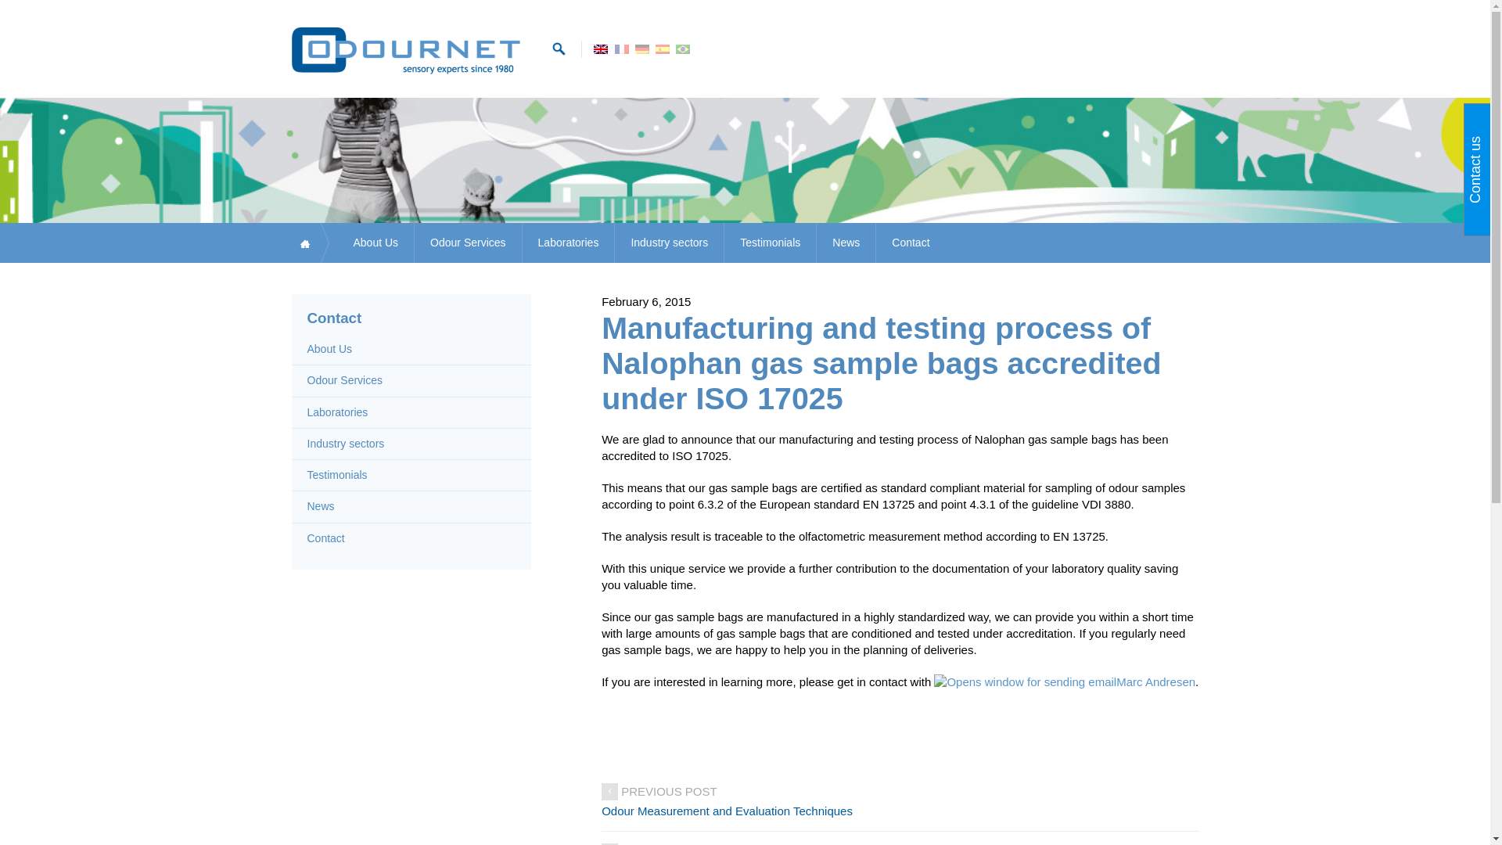 The image size is (1502, 845). Describe the element at coordinates (1065, 681) in the screenshot. I see `Opens window for sending email` at that location.